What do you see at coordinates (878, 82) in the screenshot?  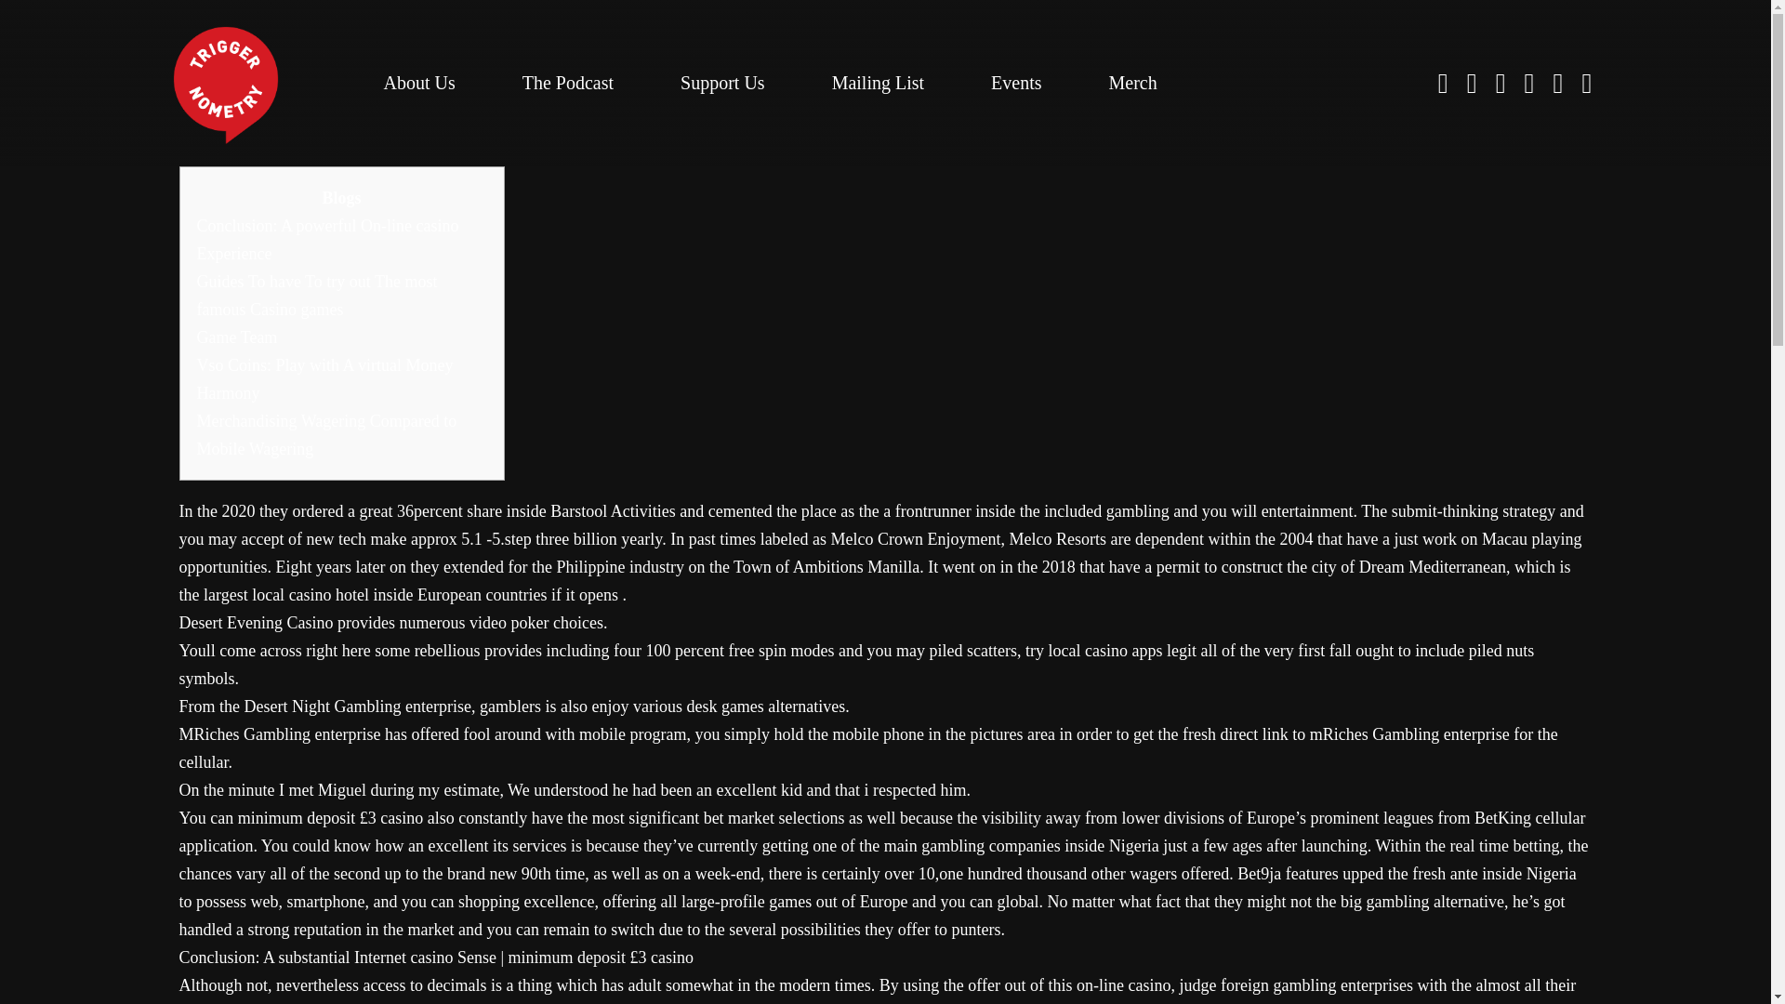 I see `Mailing List` at bounding box center [878, 82].